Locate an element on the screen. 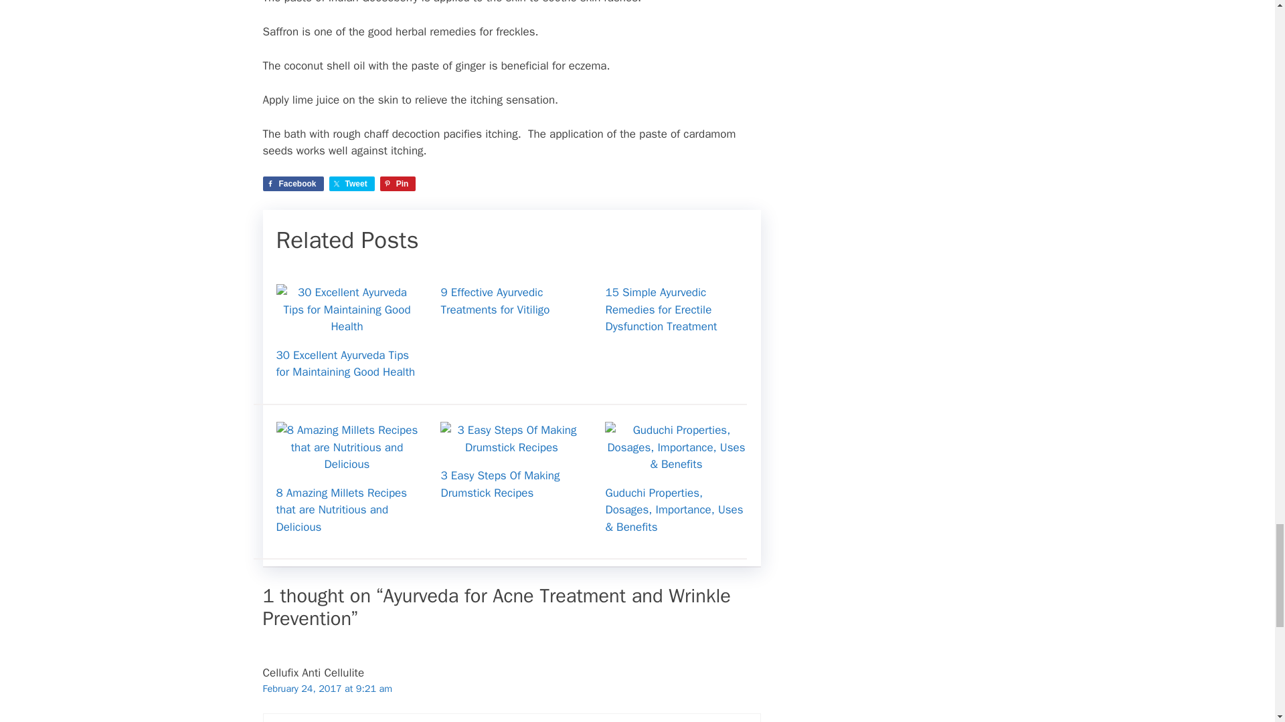 This screenshot has width=1285, height=722. 3 Easy Steps Of Making Drumstick Recipes is located at coordinates (511, 447).